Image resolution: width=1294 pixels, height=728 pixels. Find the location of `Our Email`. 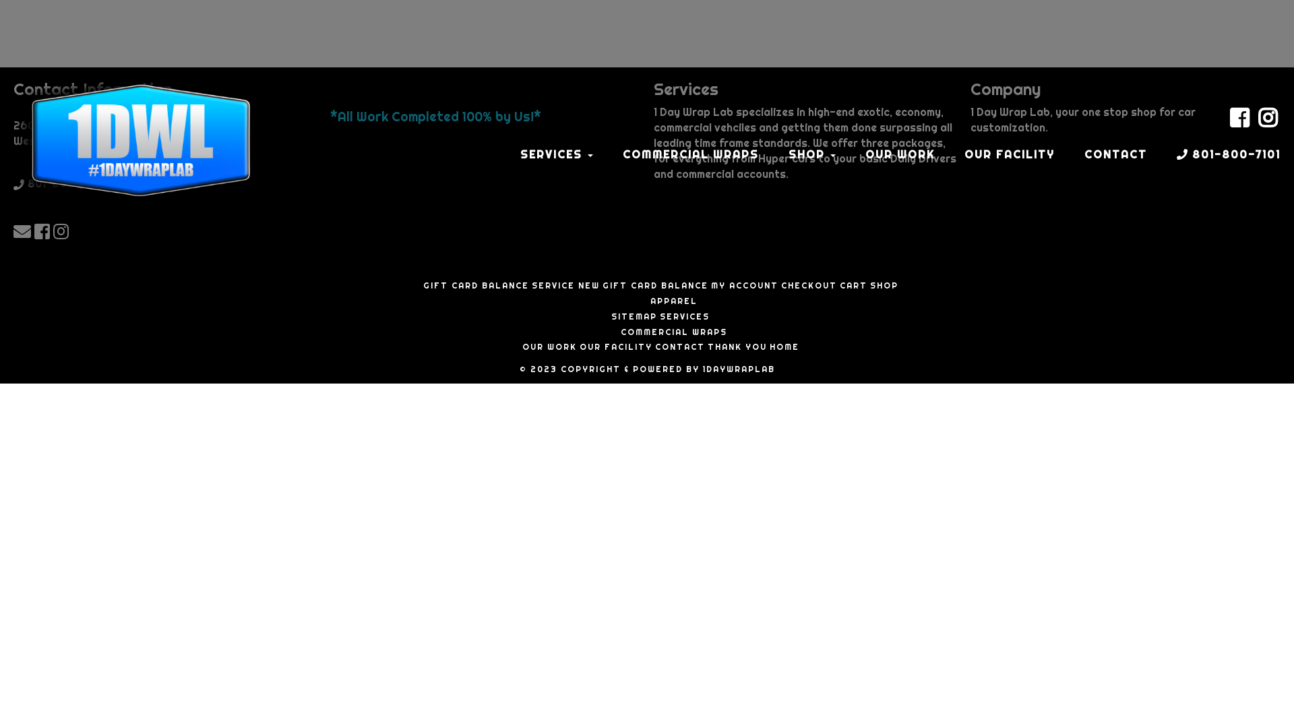

Our Email is located at coordinates (24, 232).